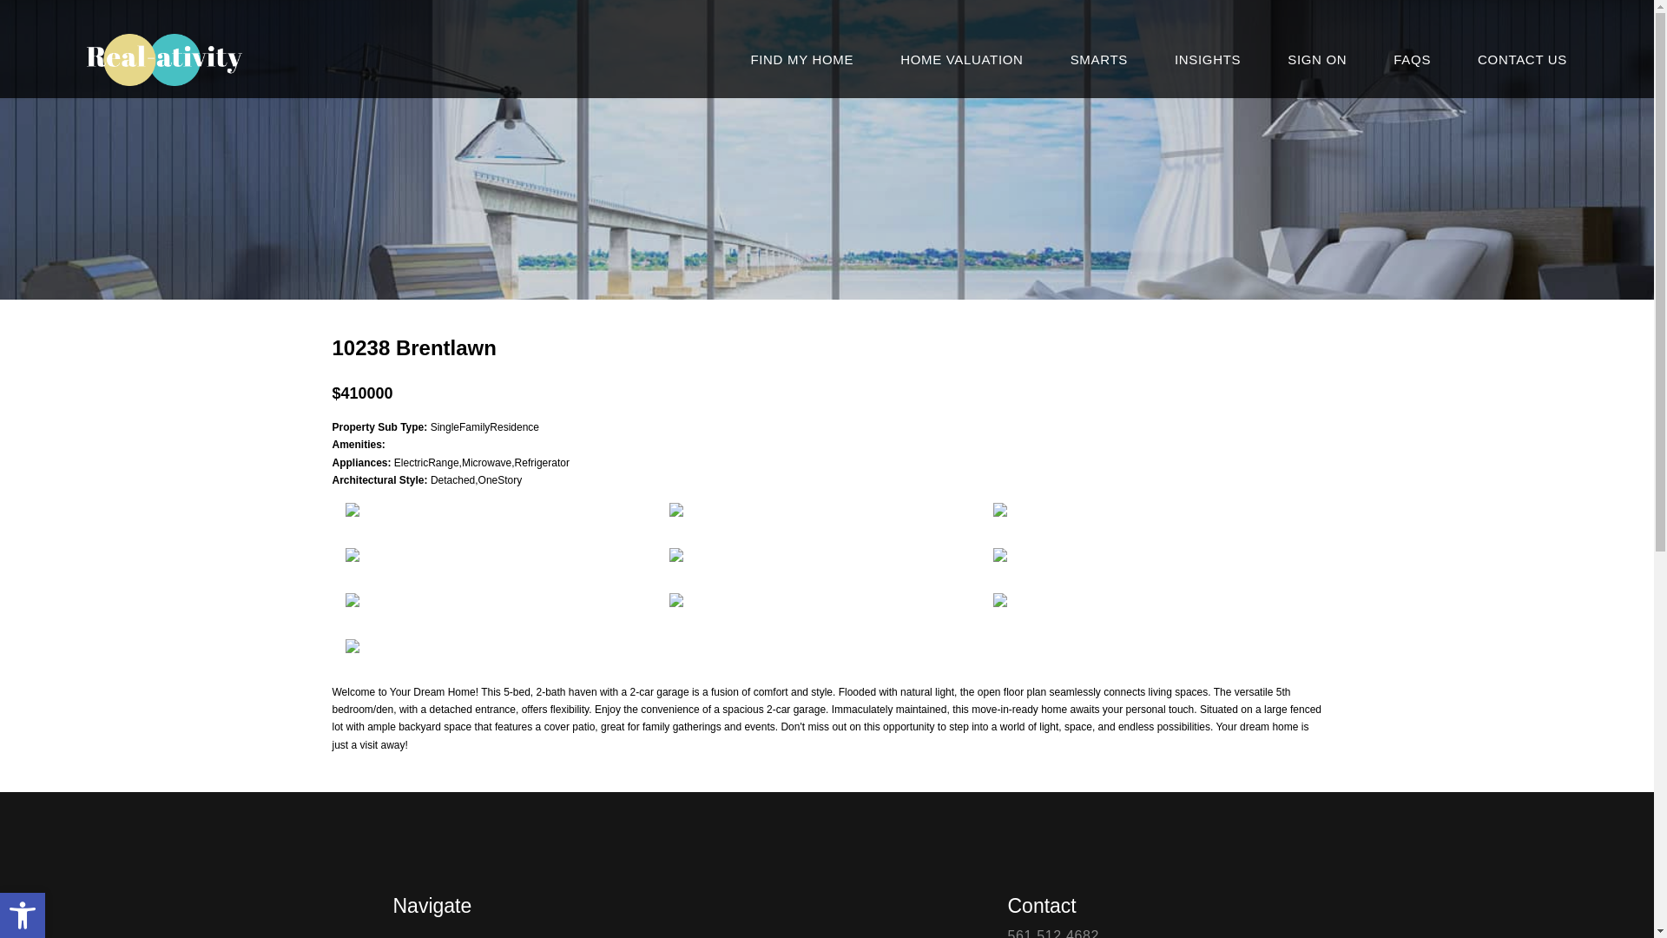 This screenshot has height=938, width=1667. I want to click on SMARTS, so click(1316, 59).